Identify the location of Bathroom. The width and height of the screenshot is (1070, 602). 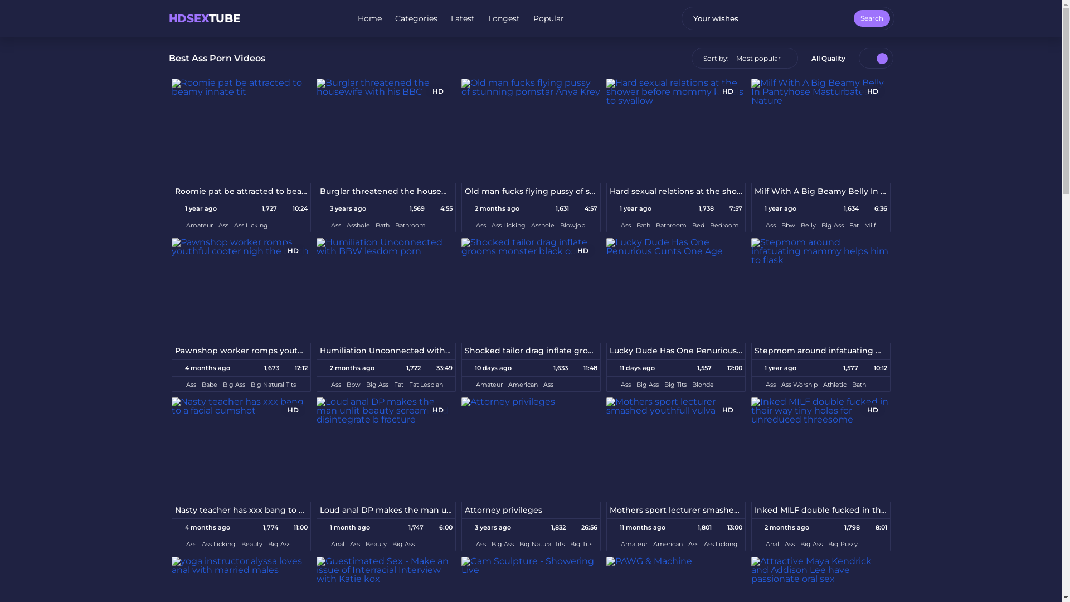
(410, 225).